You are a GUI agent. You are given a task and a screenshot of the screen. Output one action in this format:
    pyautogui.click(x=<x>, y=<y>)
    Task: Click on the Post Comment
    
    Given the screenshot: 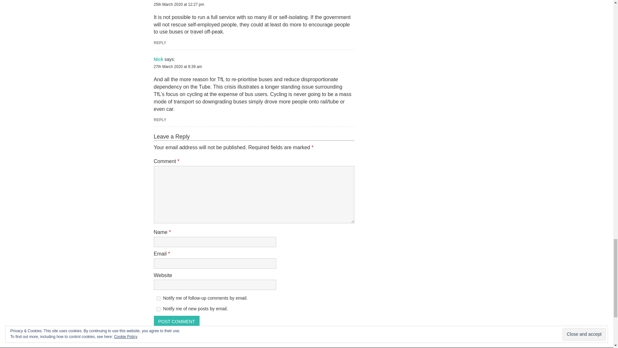 What is the action you would take?
    pyautogui.click(x=177, y=321)
    